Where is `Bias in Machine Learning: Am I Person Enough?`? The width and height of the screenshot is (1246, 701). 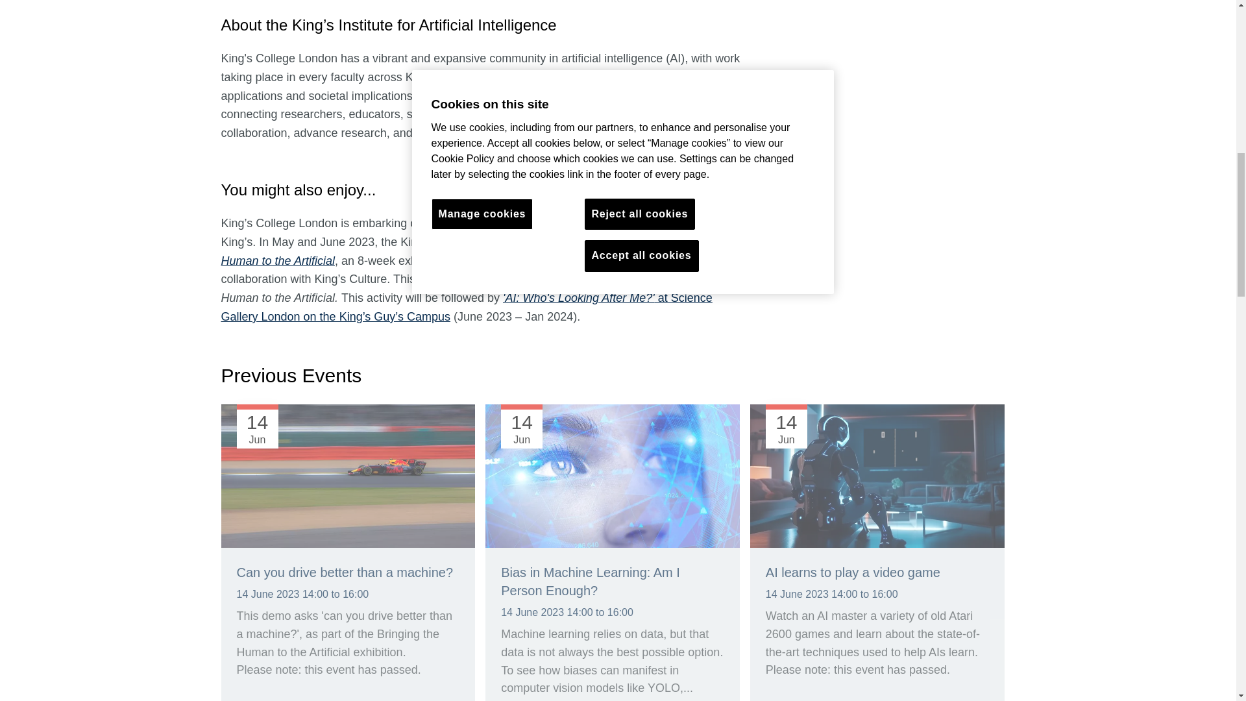
Bias in Machine Learning: Am I Person Enough? is located at coordinates (613, 477).